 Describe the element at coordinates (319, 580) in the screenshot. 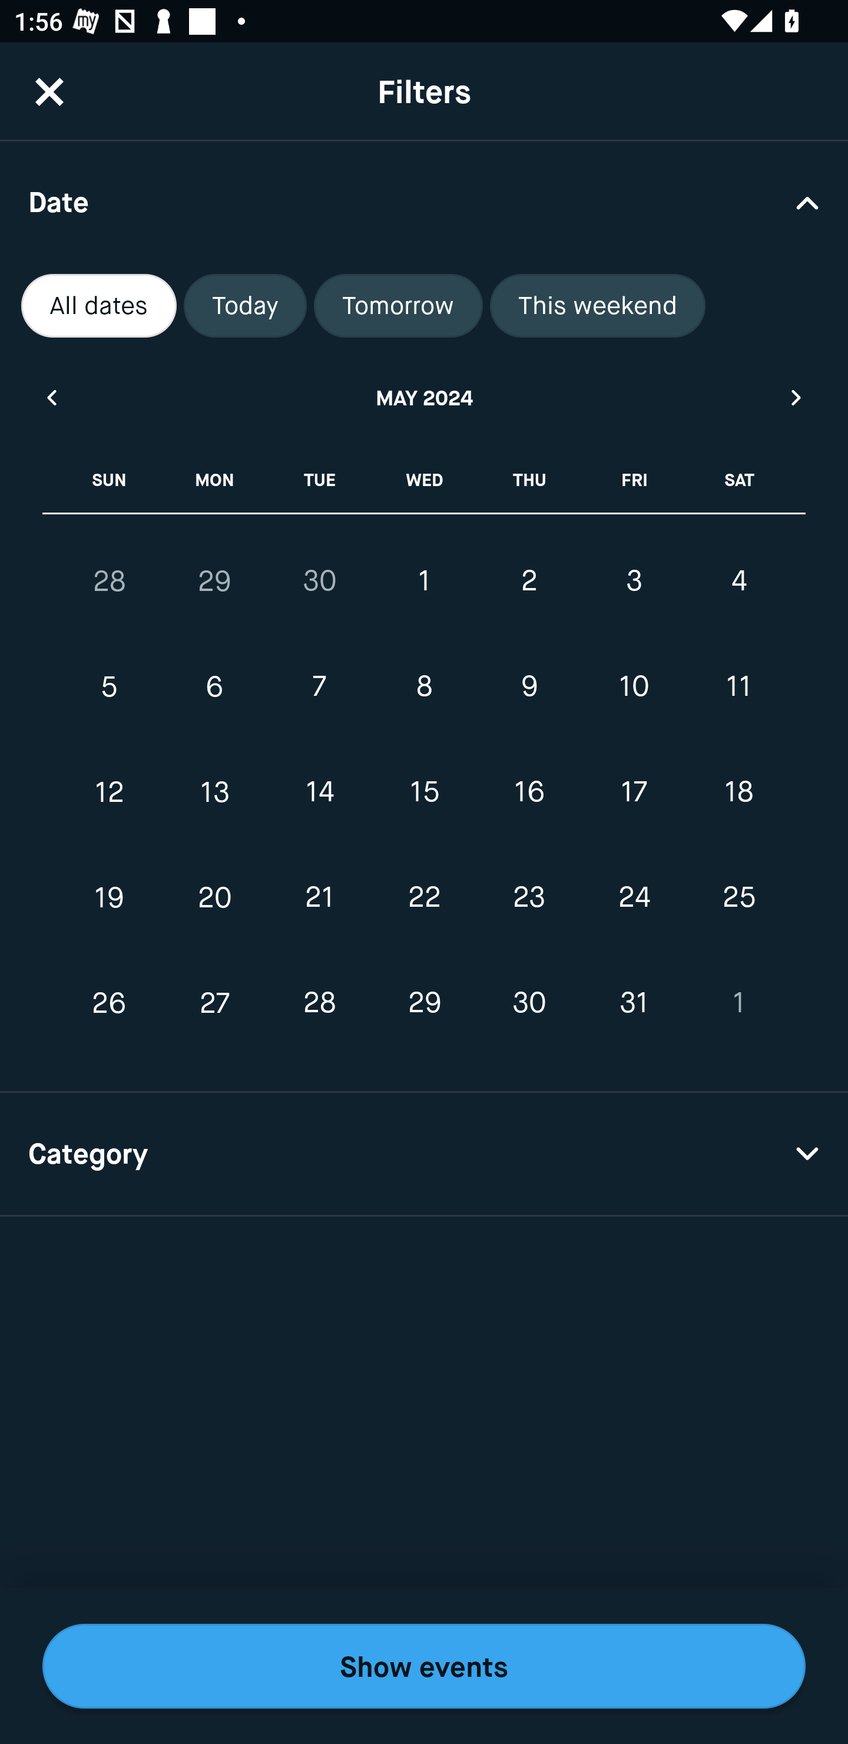

I see `30` at that location.